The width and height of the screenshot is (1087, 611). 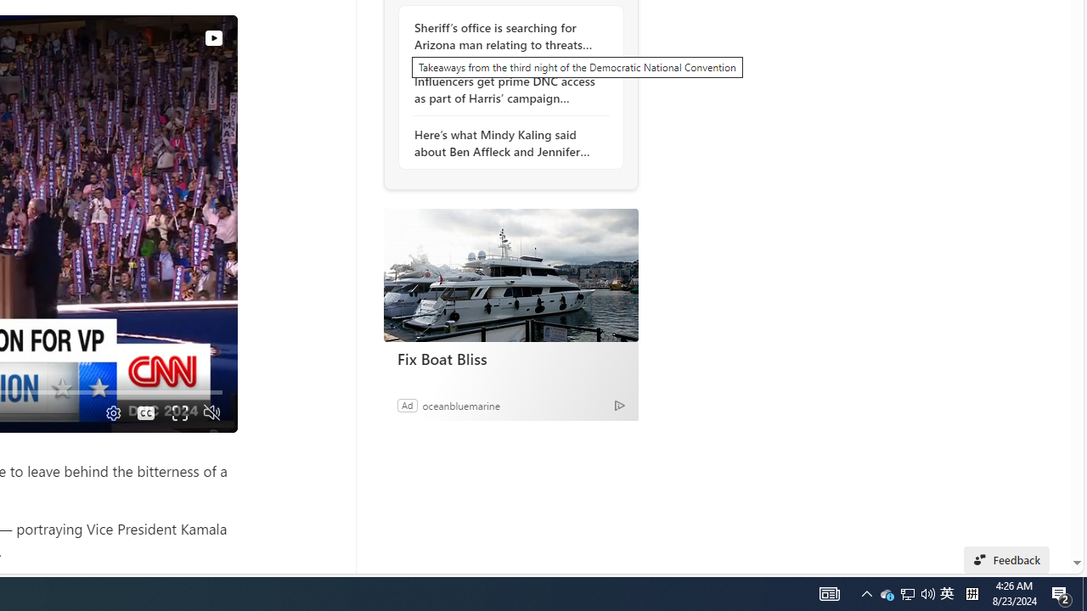 I want to click on Unmute, so click(x=212, y=412).